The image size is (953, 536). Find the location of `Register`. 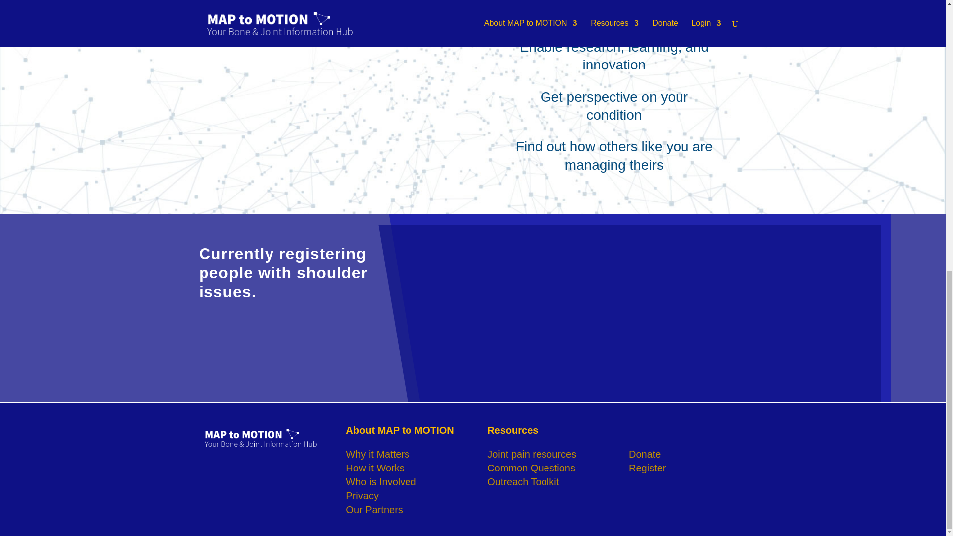

Register is located at coordinates (647, 468).